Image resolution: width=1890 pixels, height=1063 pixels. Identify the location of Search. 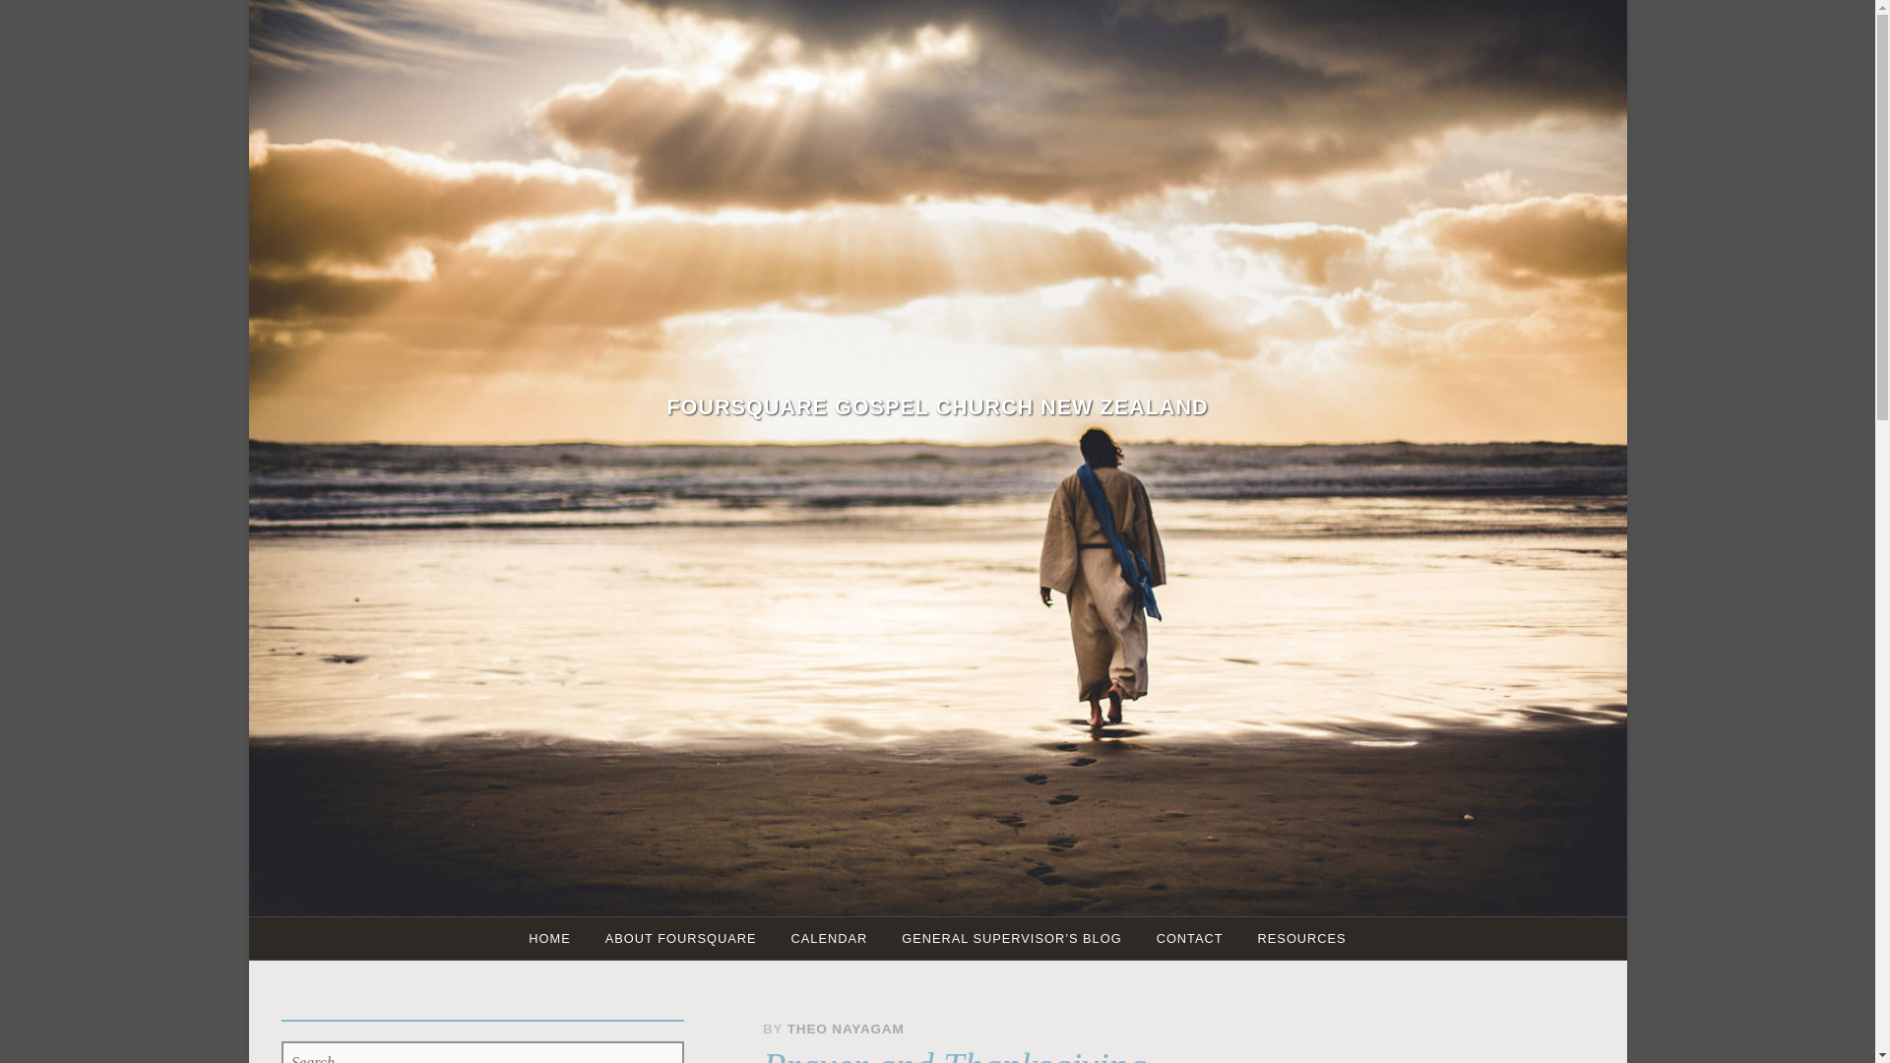
(81, 24).